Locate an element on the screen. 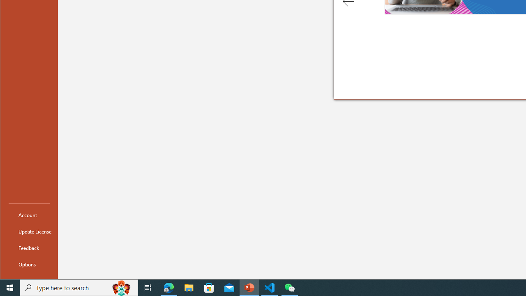 The width and height of the screenshot is (526, 296). WeChat - 1 running window is located at coordinates (289, 288).